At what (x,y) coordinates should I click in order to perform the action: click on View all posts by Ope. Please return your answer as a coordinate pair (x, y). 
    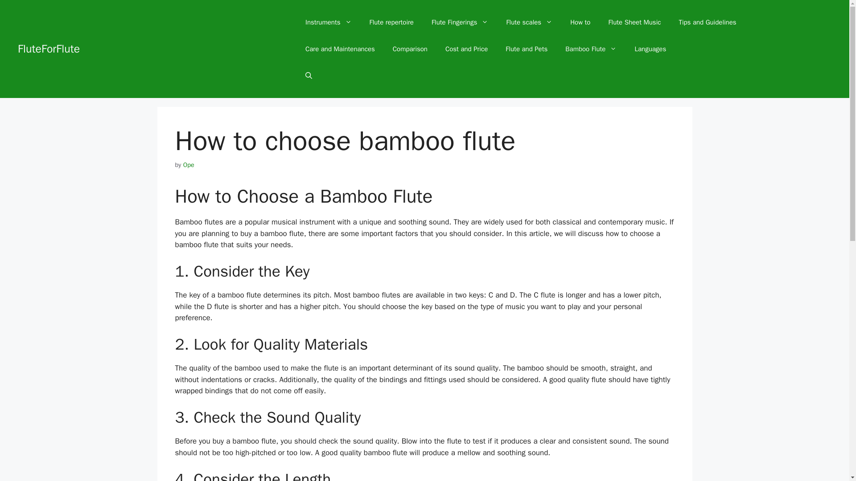
    Looking at the image, I should click on (188, 165).